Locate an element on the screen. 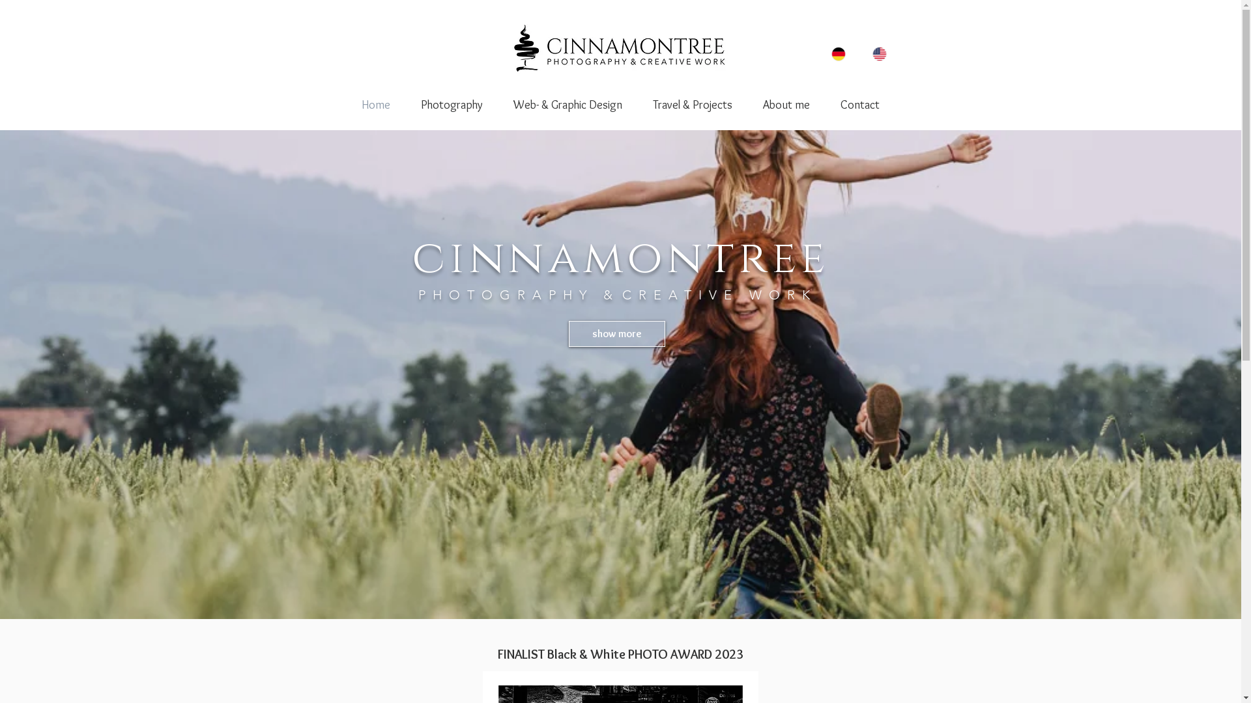 The height and width of the screenshot is (703, 1251). CT.png is located at coordinates (620, 49).